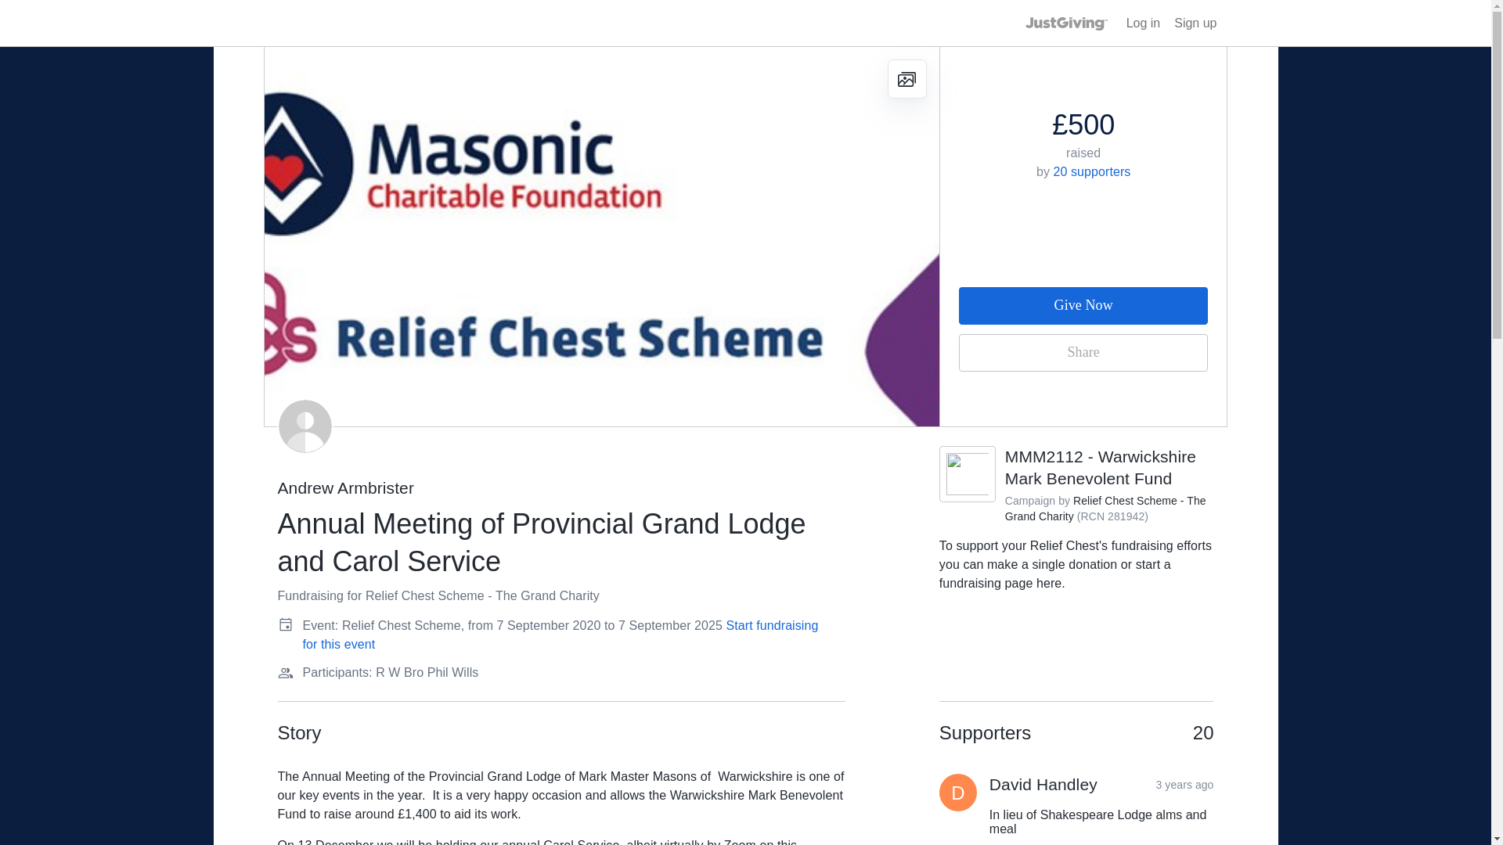 Image resolution: width=1503 pixels, height=845 pixels. What do you see at coordinates (1143, 23) in the screenshot?
I see `Log in` at bounding box center [1143, 23].